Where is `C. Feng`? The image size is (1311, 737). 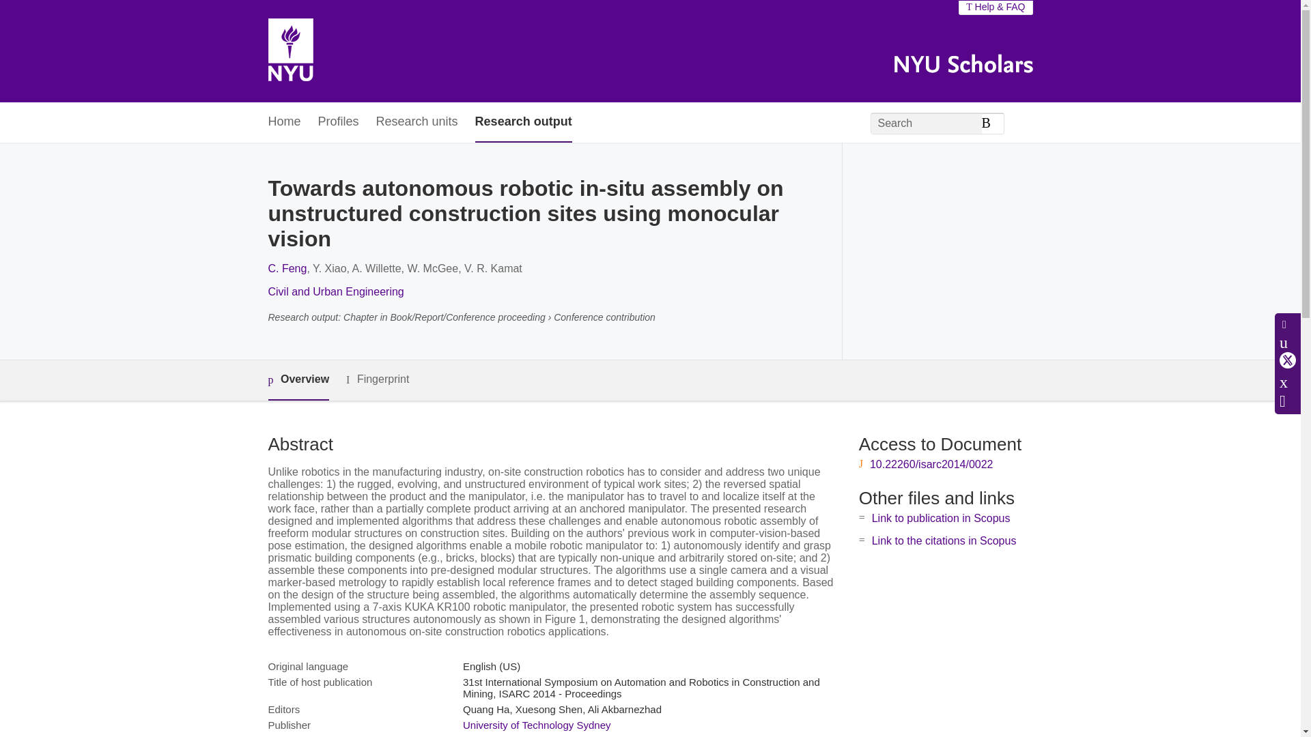
C. Feng is located at coordinates (287, 268).